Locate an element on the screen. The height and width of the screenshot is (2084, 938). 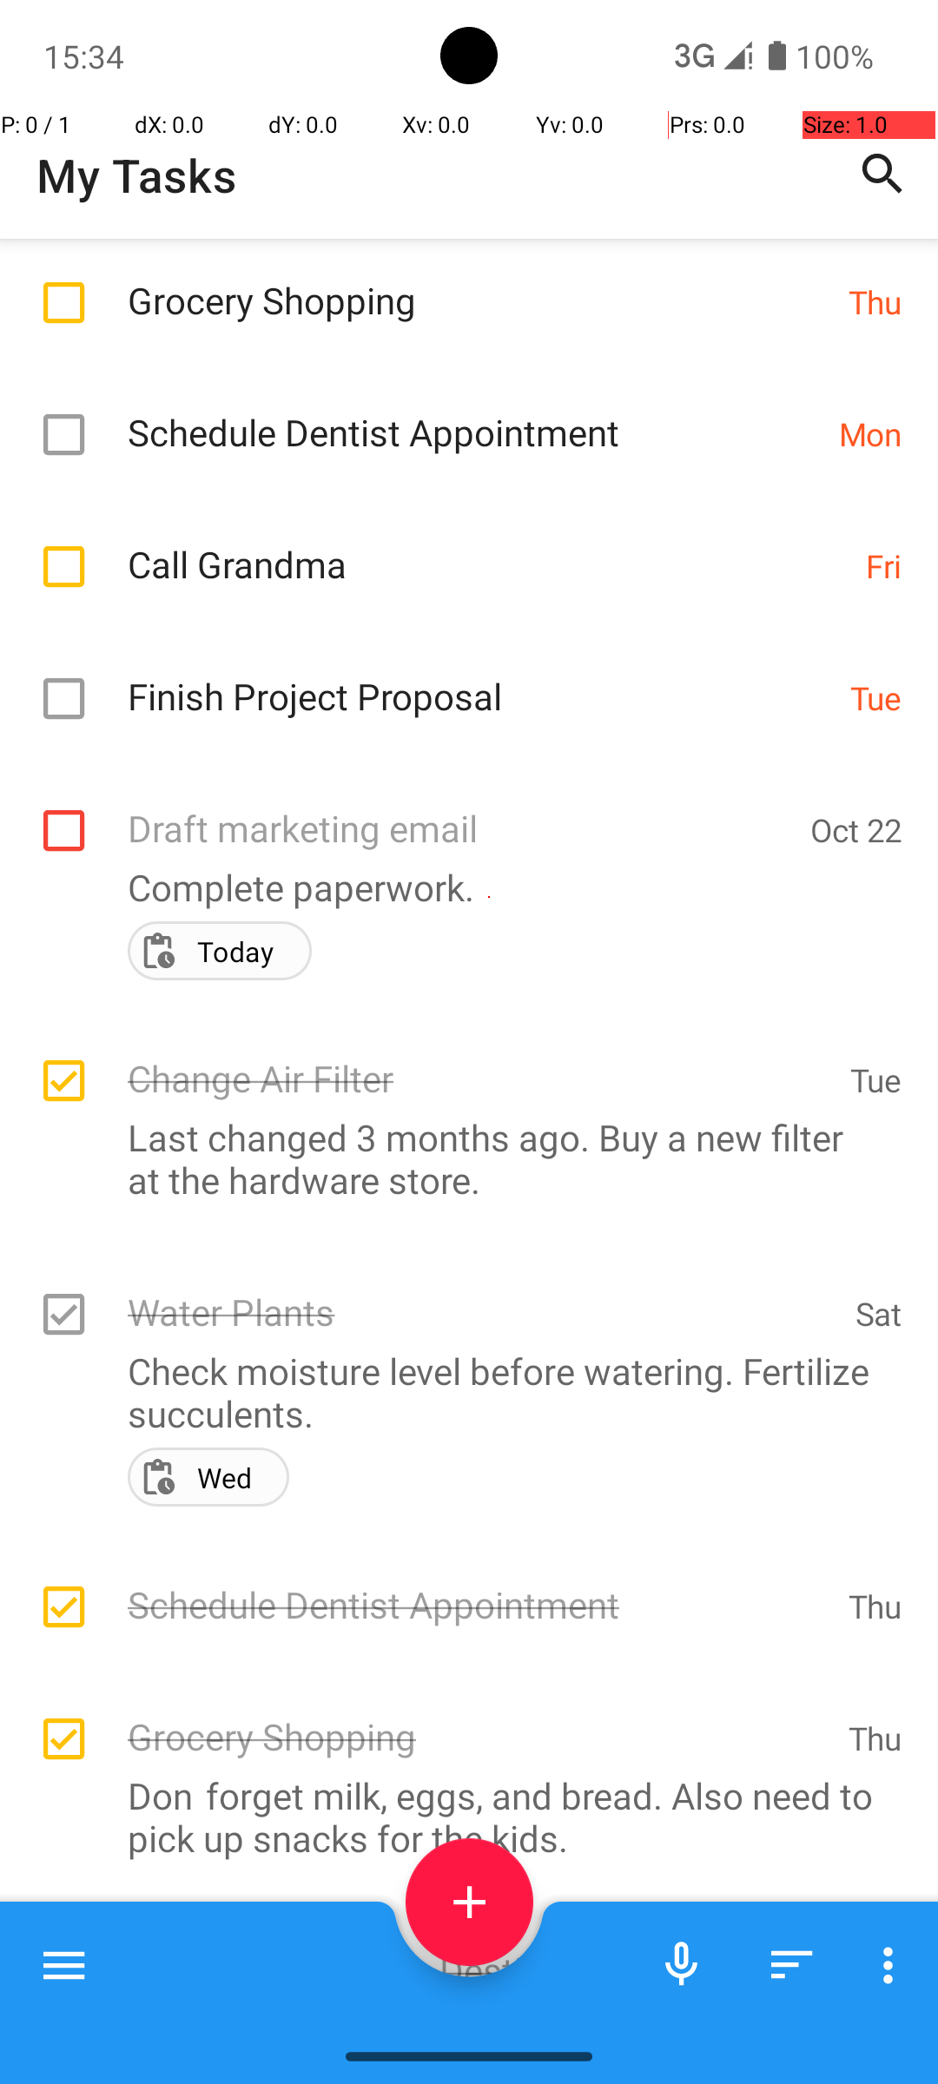
Don	 forget milk, eggs, and bread. Also need to pick up snacks for the kids. is located at coordinates (460, 1817).